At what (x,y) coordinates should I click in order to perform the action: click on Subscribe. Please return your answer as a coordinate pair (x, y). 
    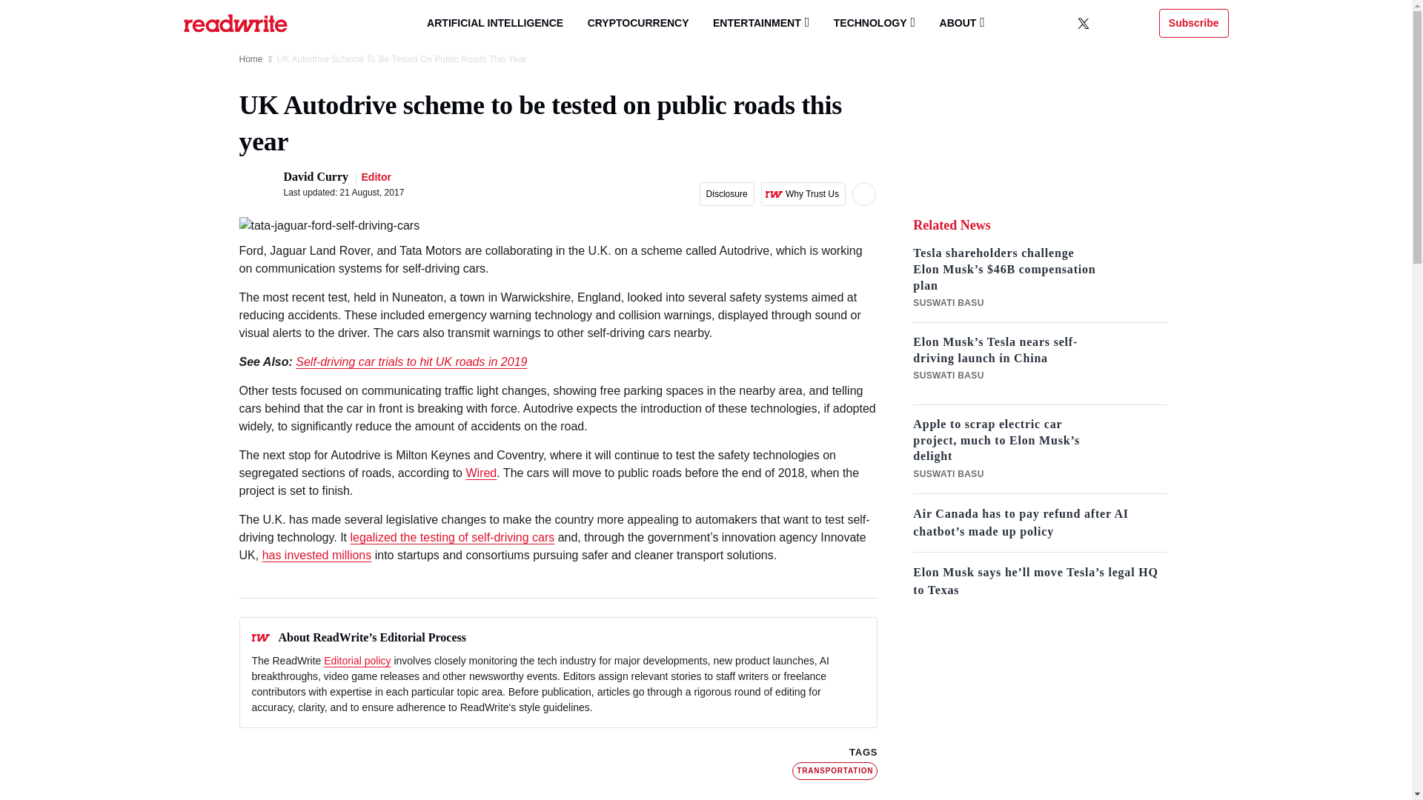
    Looking at the image, I should click on (1194, 22).